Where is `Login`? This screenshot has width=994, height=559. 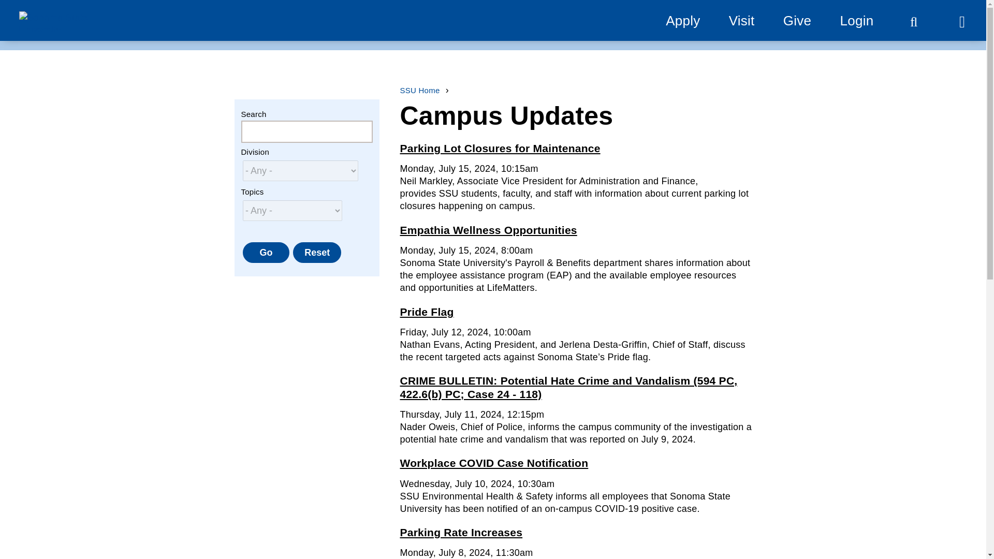 Login is located at coordinates (856, 21).